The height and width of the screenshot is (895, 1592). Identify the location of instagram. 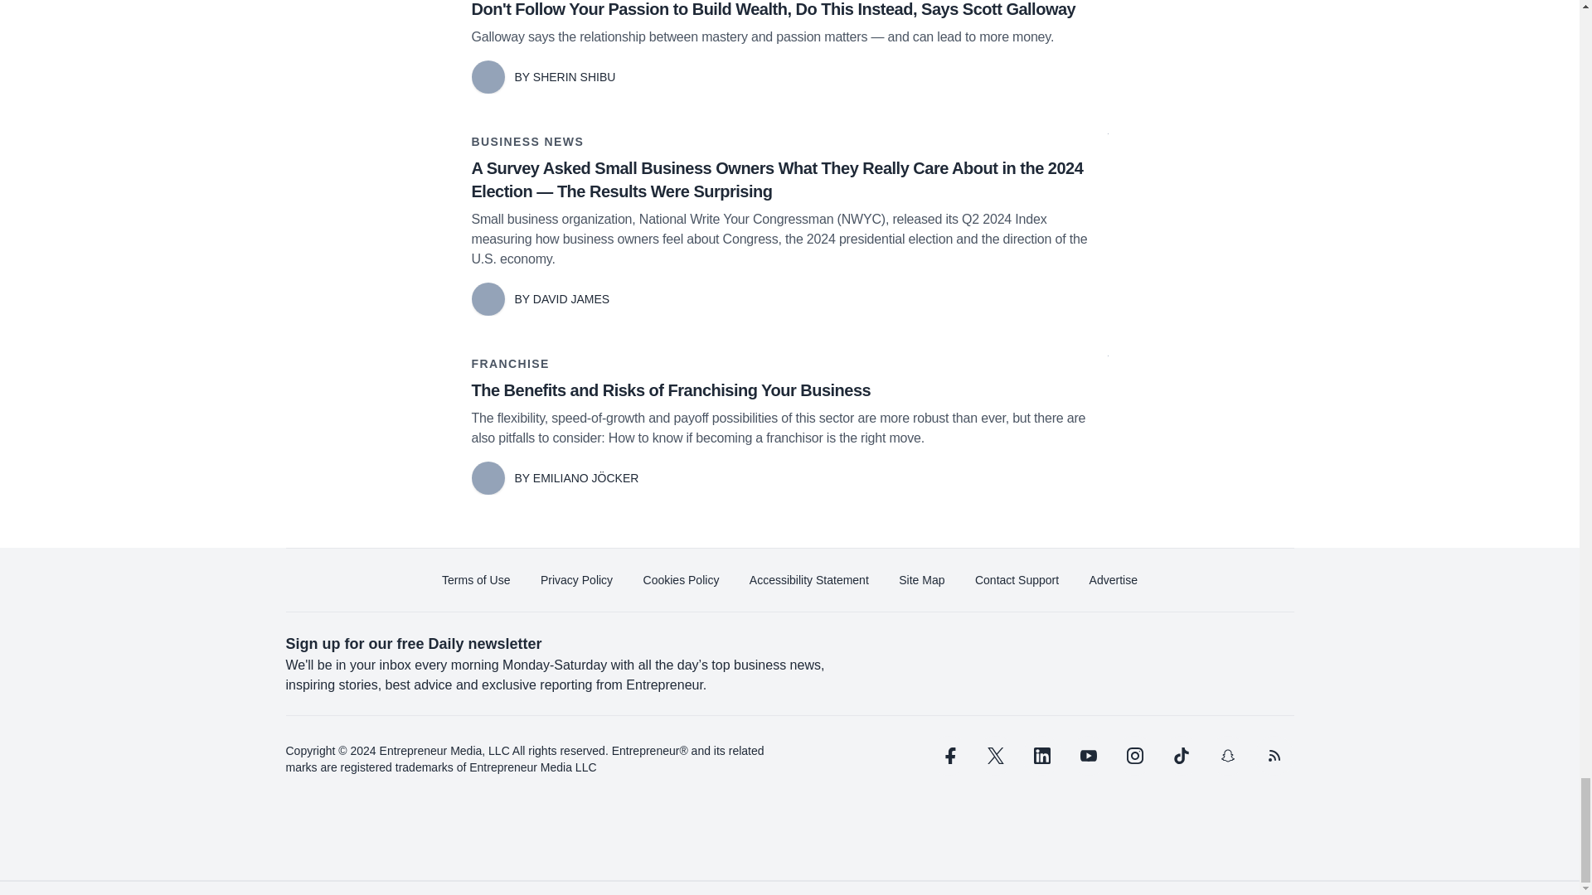
(1134, 756).